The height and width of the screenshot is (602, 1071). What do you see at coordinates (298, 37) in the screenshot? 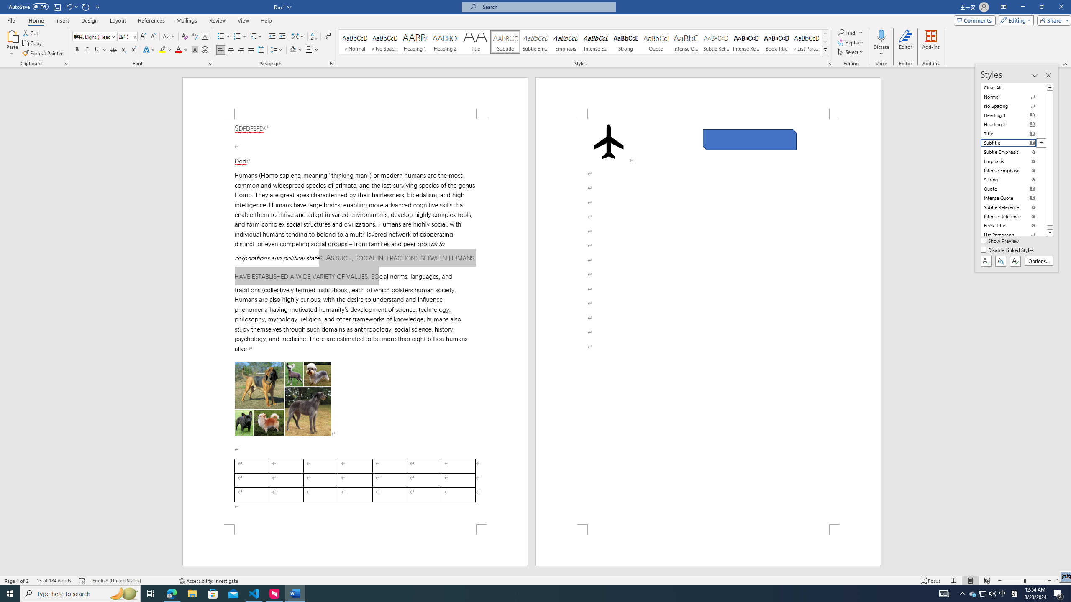
I see `Asian Layout` at bounding box center [298, 37].